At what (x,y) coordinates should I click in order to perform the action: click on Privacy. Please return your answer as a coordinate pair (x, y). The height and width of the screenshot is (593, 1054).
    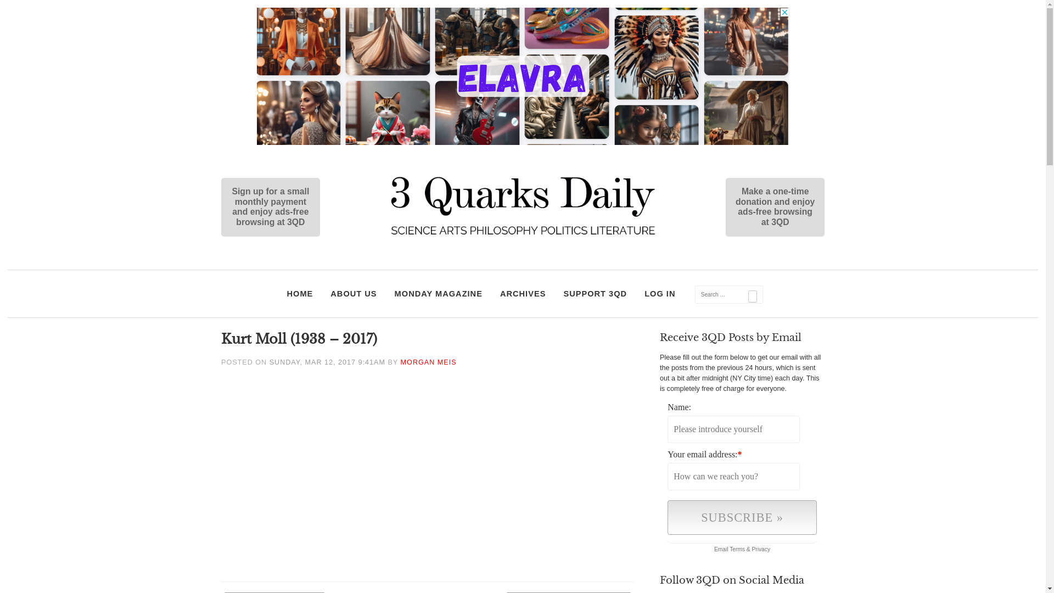
    Looking at the image, I should click on (761, 549).